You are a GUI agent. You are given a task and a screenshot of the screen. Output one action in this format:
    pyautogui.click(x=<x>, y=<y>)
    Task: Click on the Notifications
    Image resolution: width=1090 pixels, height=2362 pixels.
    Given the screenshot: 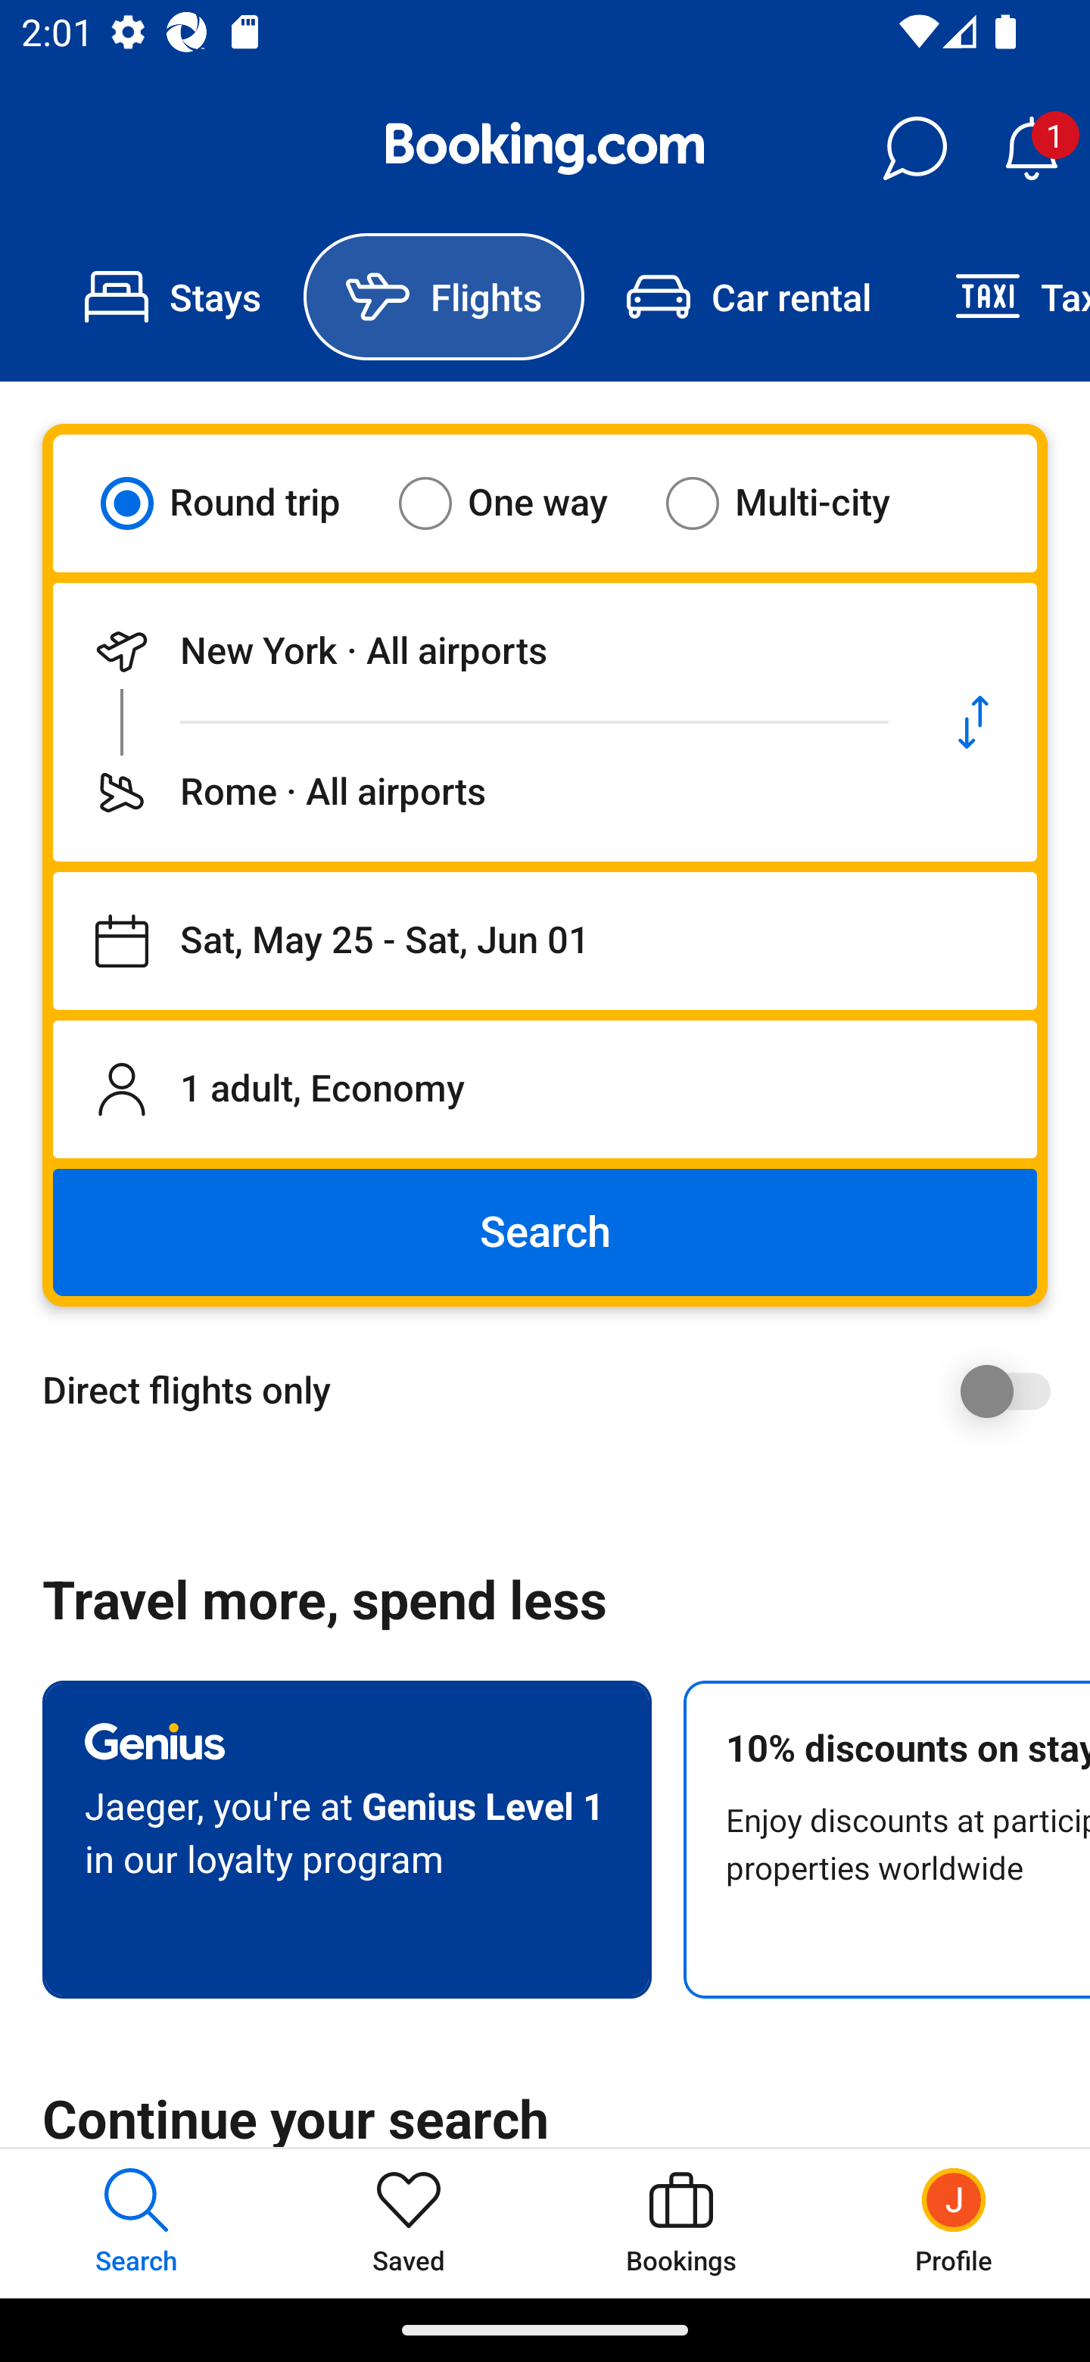 What is the action you would take?
    pyautogui.click(x=1031, y=148)
    